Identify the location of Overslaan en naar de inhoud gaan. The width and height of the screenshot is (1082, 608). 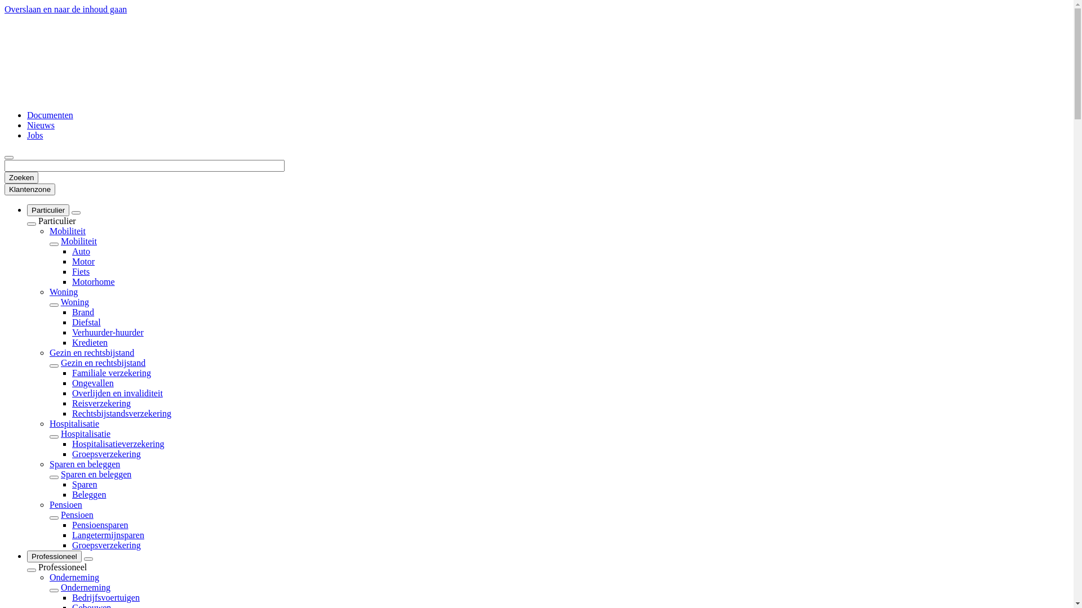
(65, 9).